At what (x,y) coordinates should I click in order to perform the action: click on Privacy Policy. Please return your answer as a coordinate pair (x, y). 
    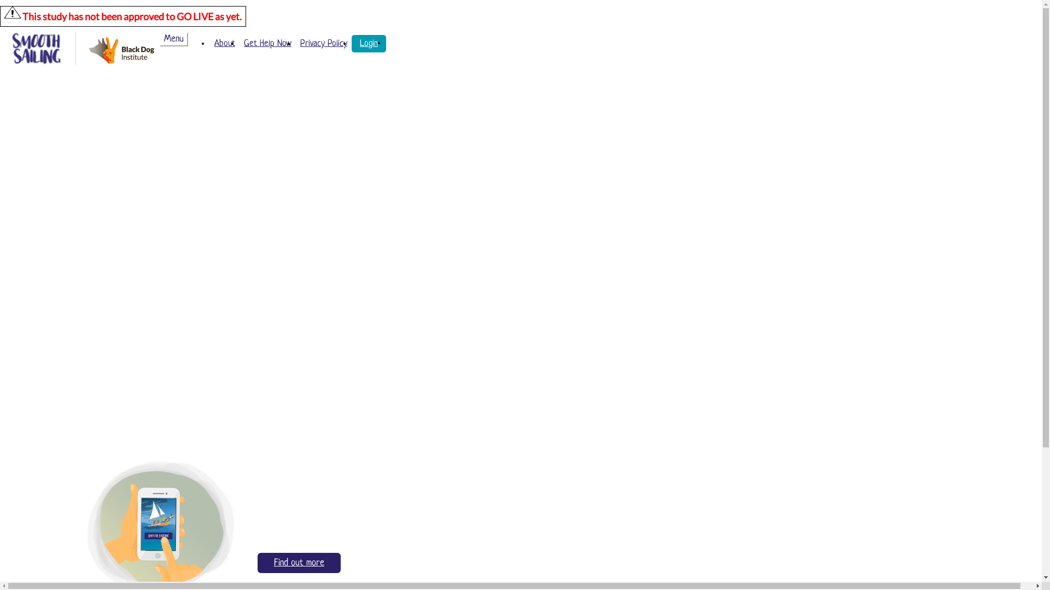
    Looking at the image, I should click on (324, 44).